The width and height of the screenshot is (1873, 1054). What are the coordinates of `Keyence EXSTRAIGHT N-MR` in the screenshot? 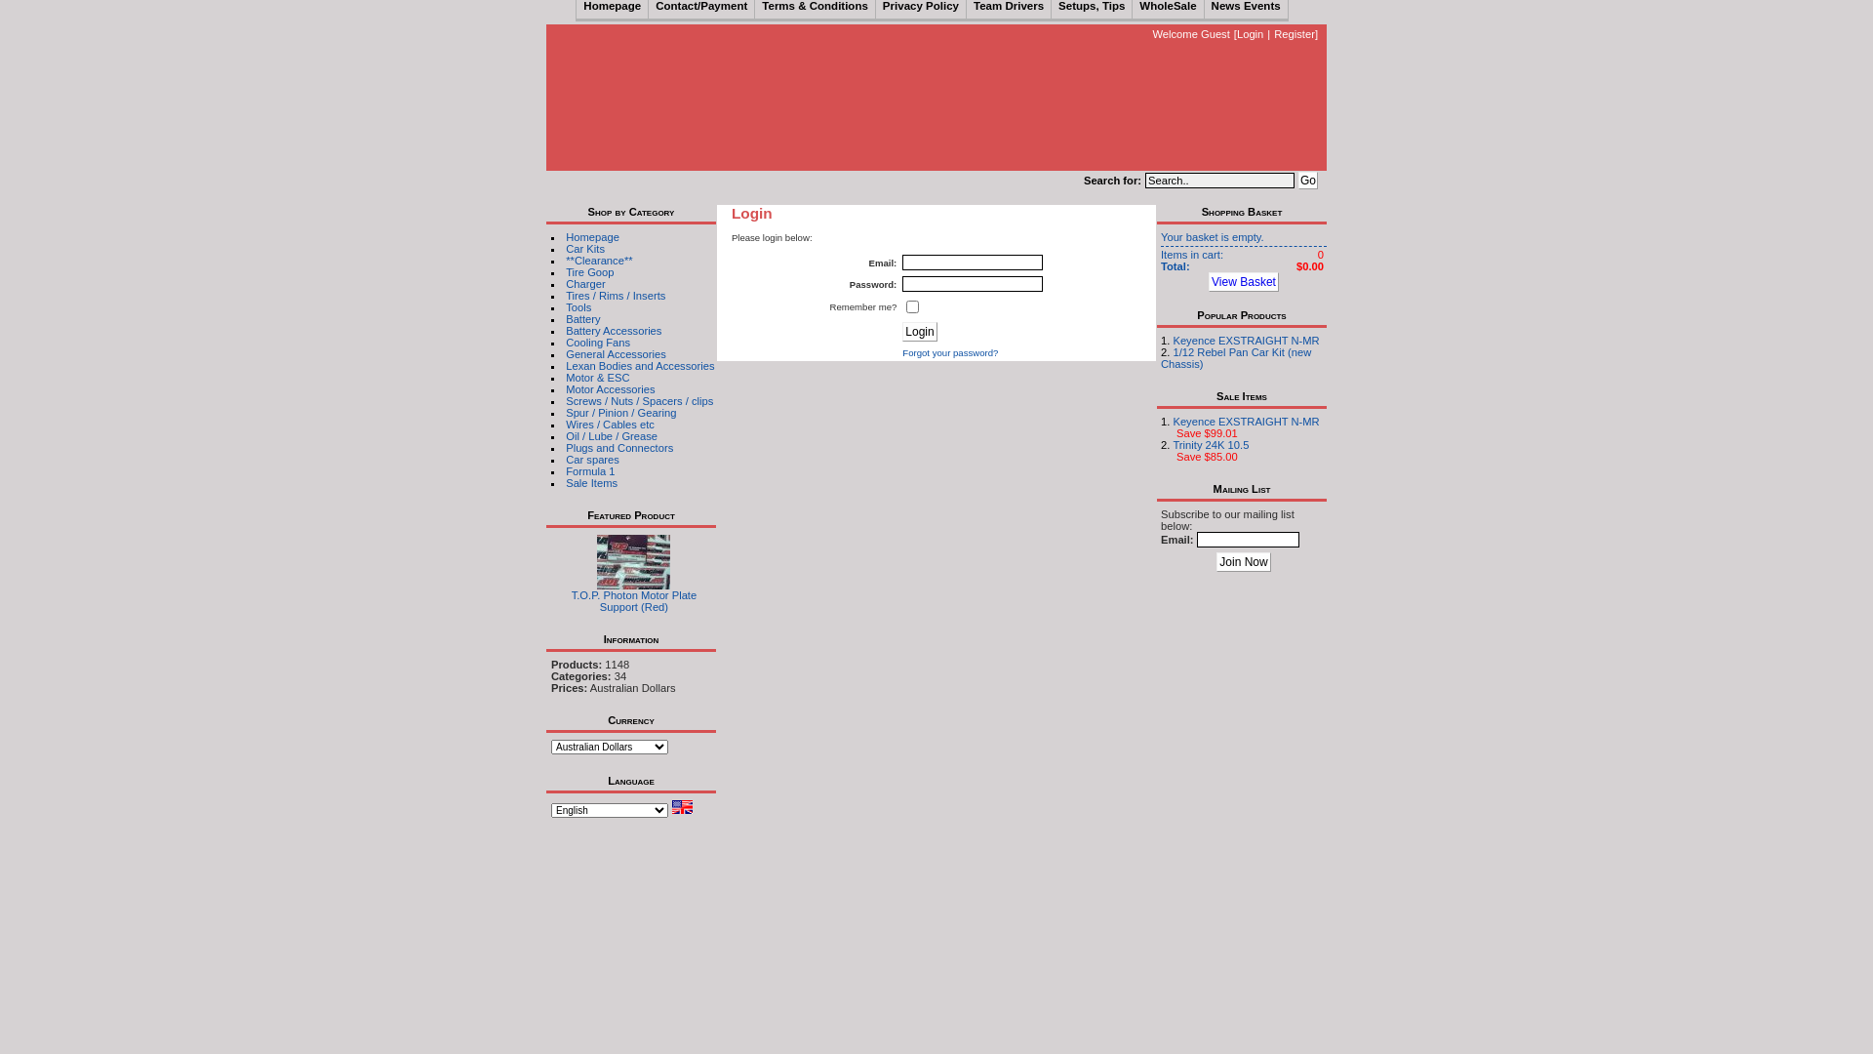 It's located at (1246, 341).